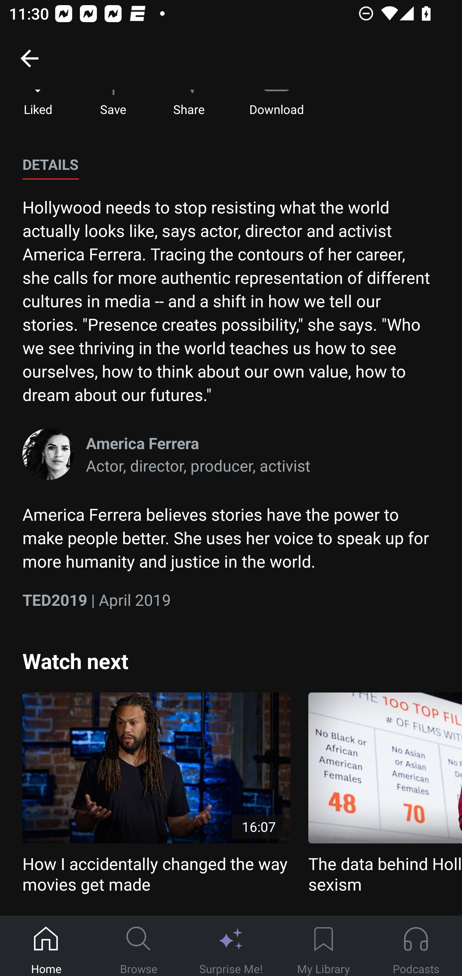 The height and width of the screenshot is (976, 462). I want to click on Home, back, so click(29, 58).